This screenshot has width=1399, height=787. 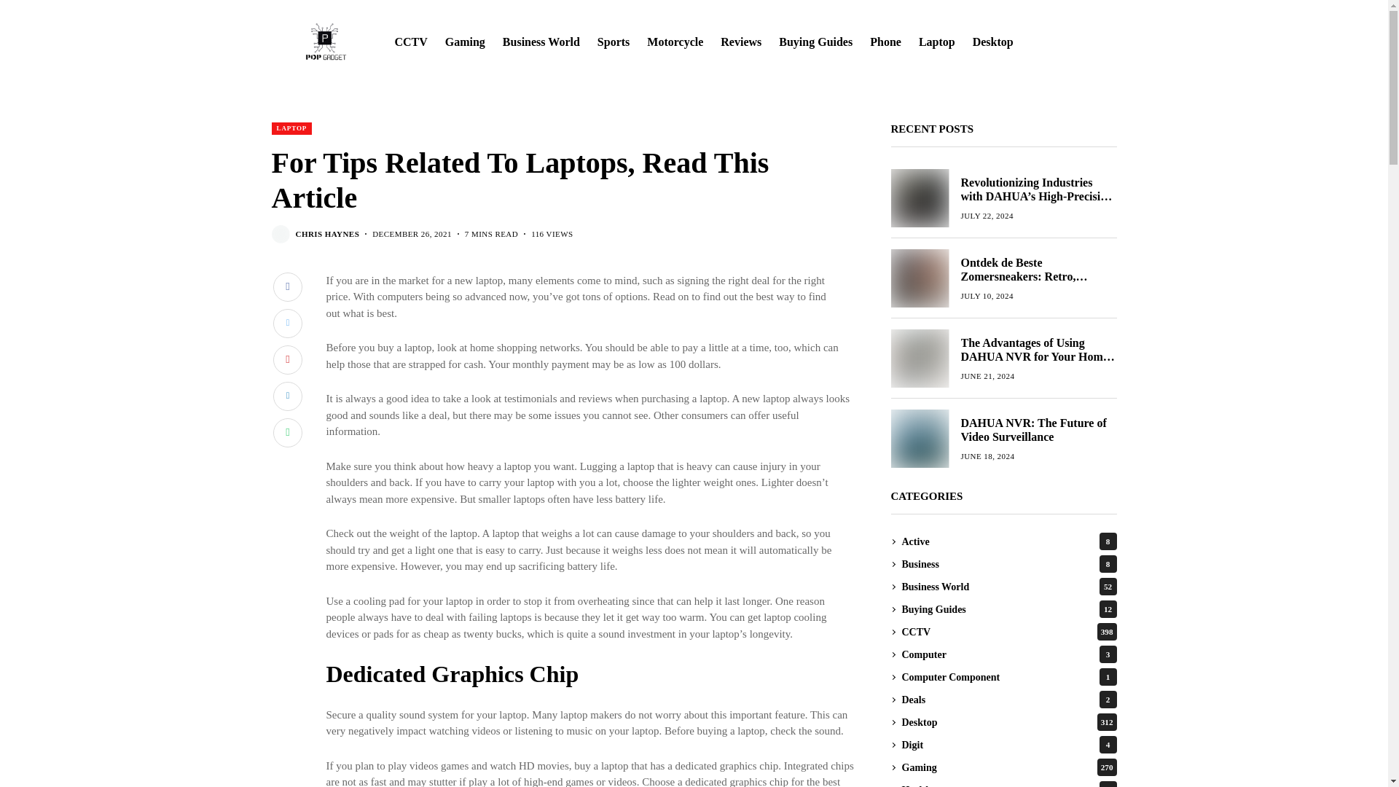 I want to click on DAHUA NVR: The Future of Video Surveillance, so click(x=919, y=438).